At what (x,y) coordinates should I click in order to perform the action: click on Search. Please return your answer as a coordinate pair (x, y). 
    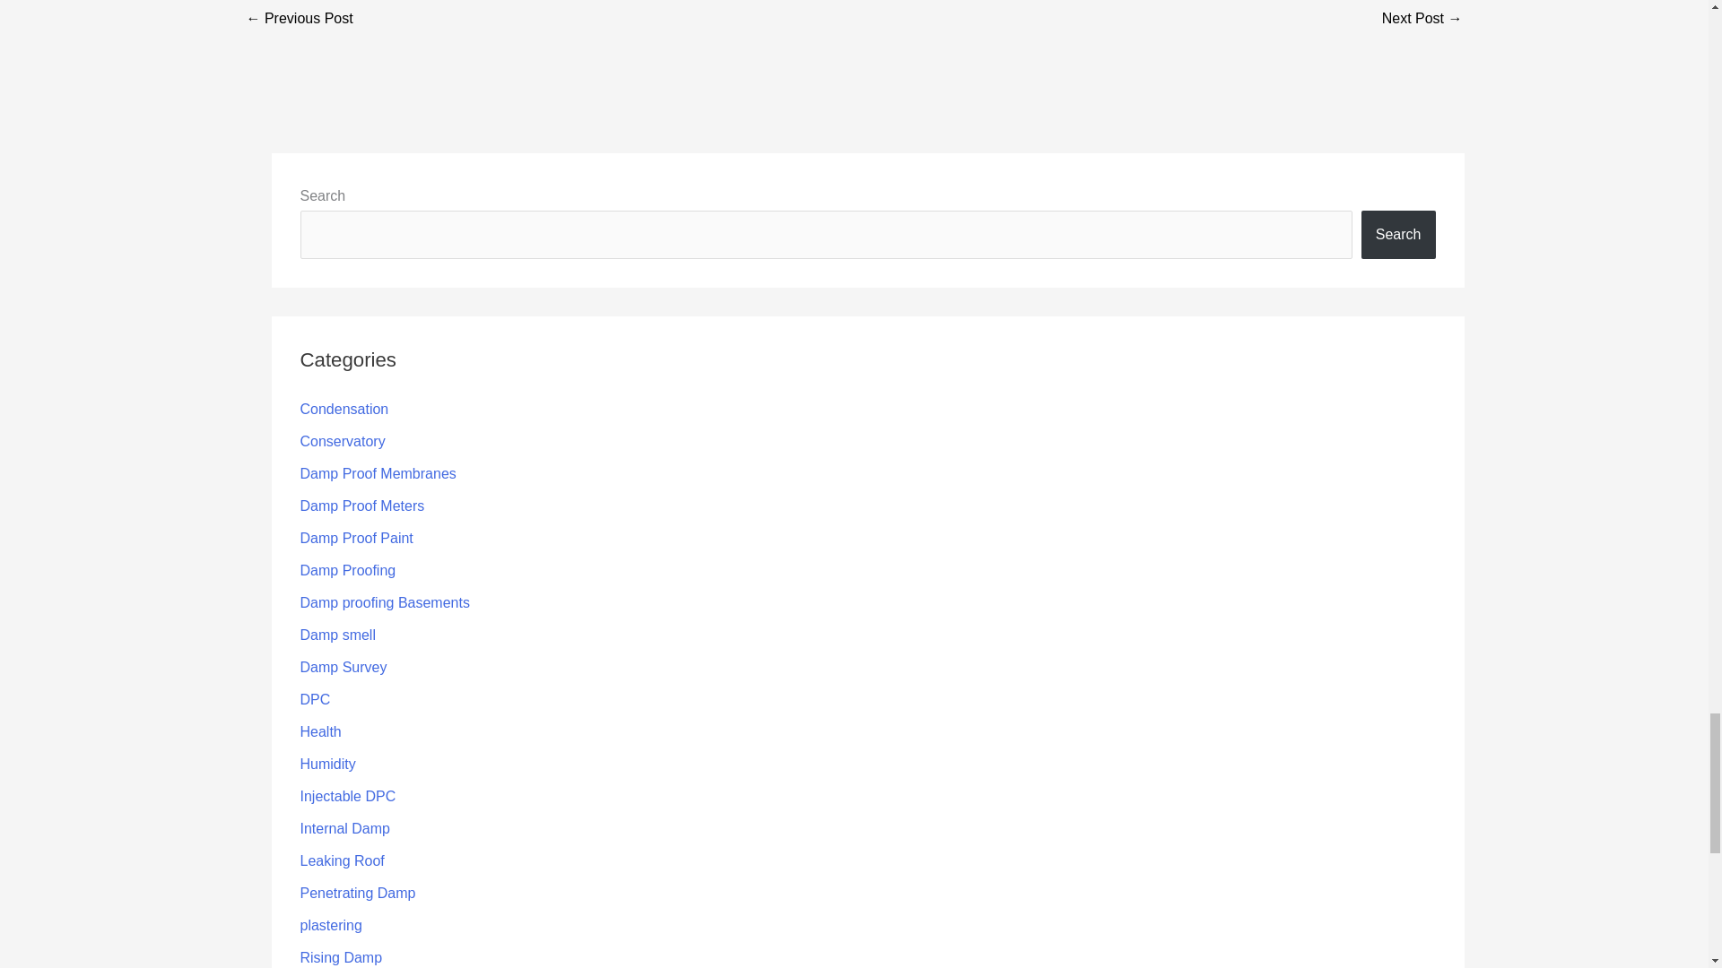
    Looking at the image, I should click on (1399, 235).